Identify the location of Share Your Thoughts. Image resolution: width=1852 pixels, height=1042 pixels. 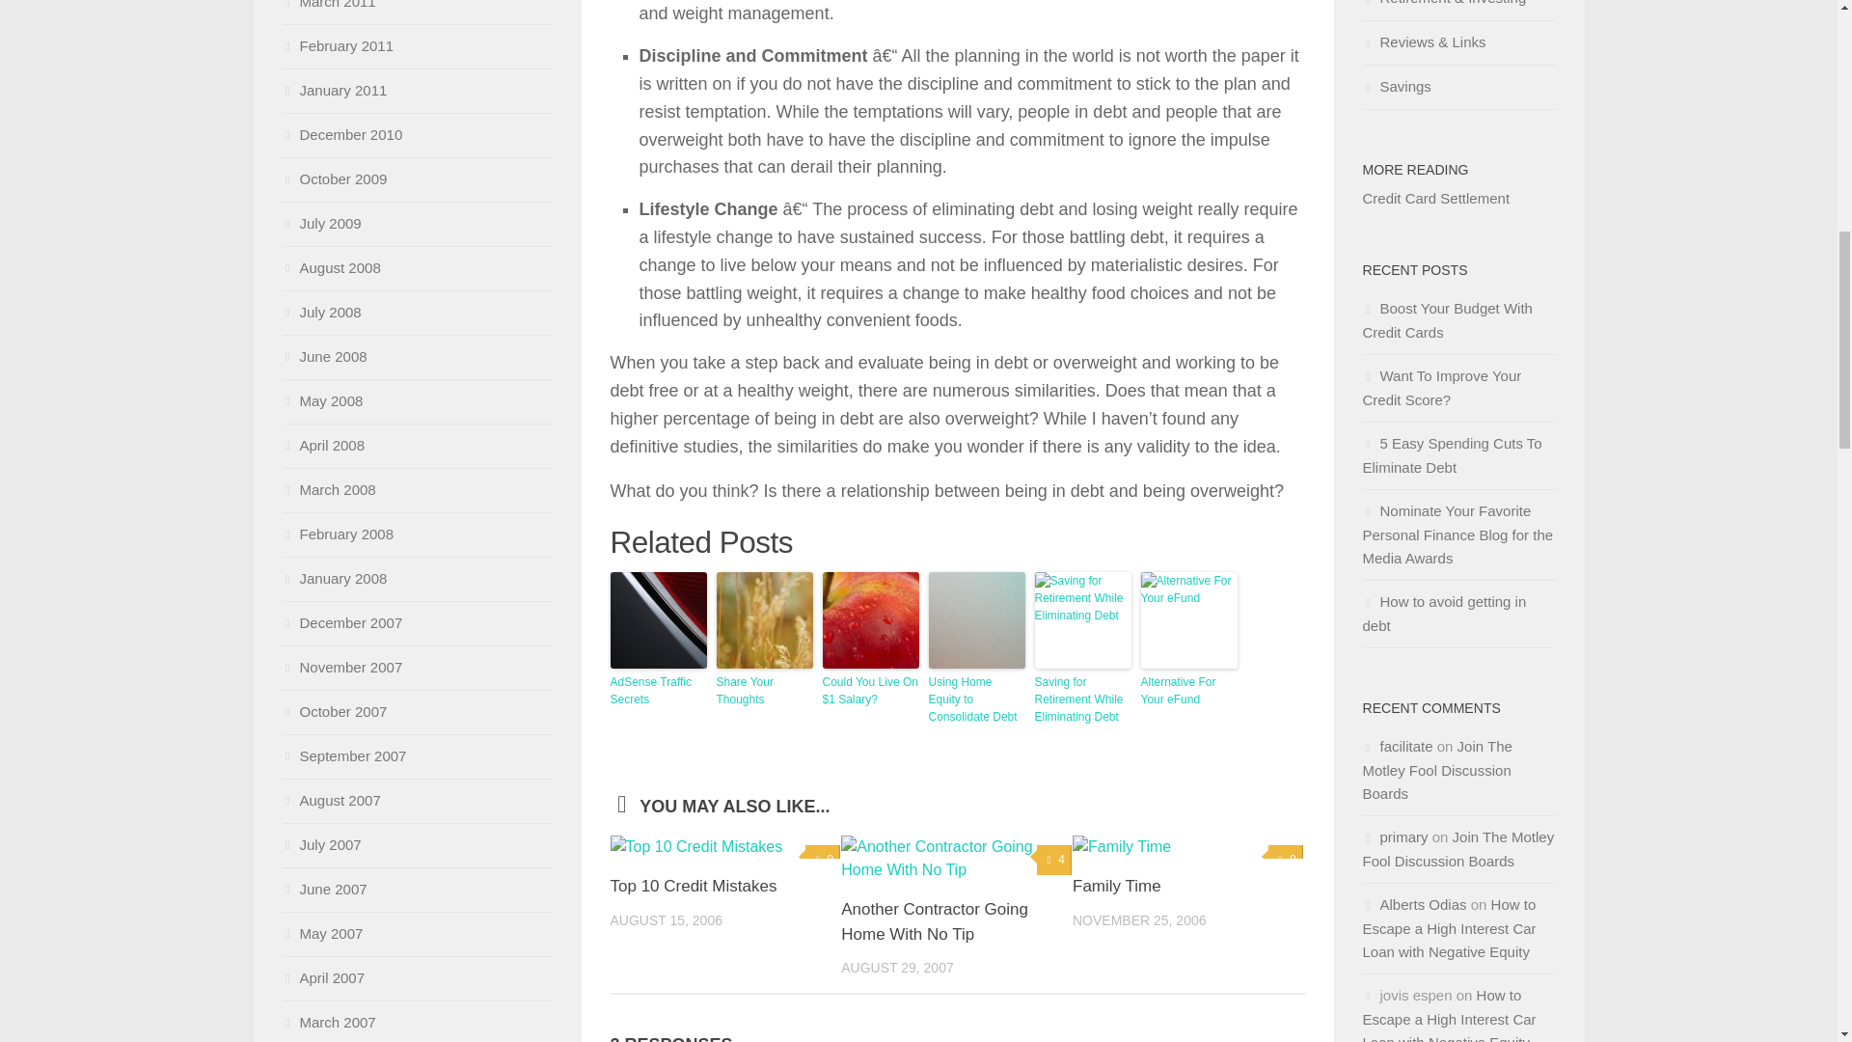
(764, 691).